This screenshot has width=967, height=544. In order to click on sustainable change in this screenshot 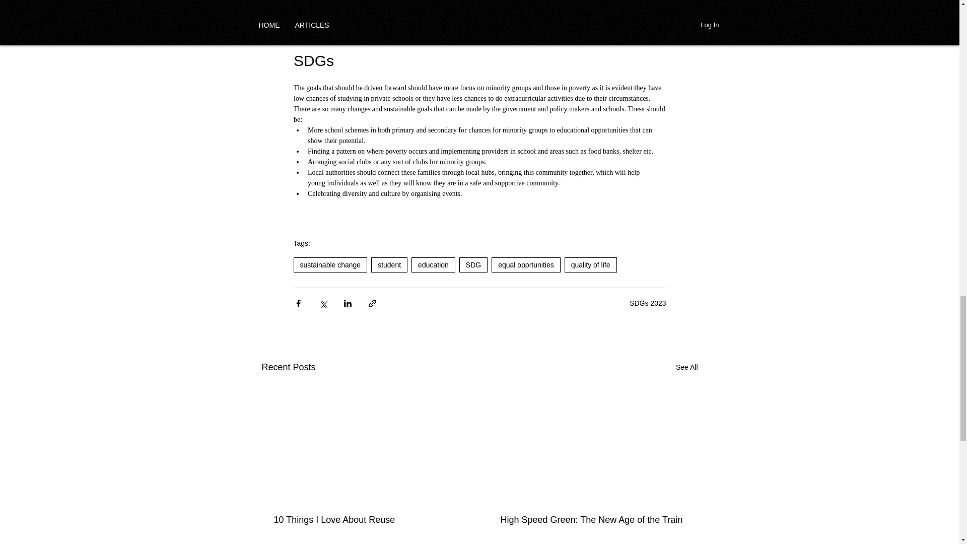, I will do `click(330, 265)`.